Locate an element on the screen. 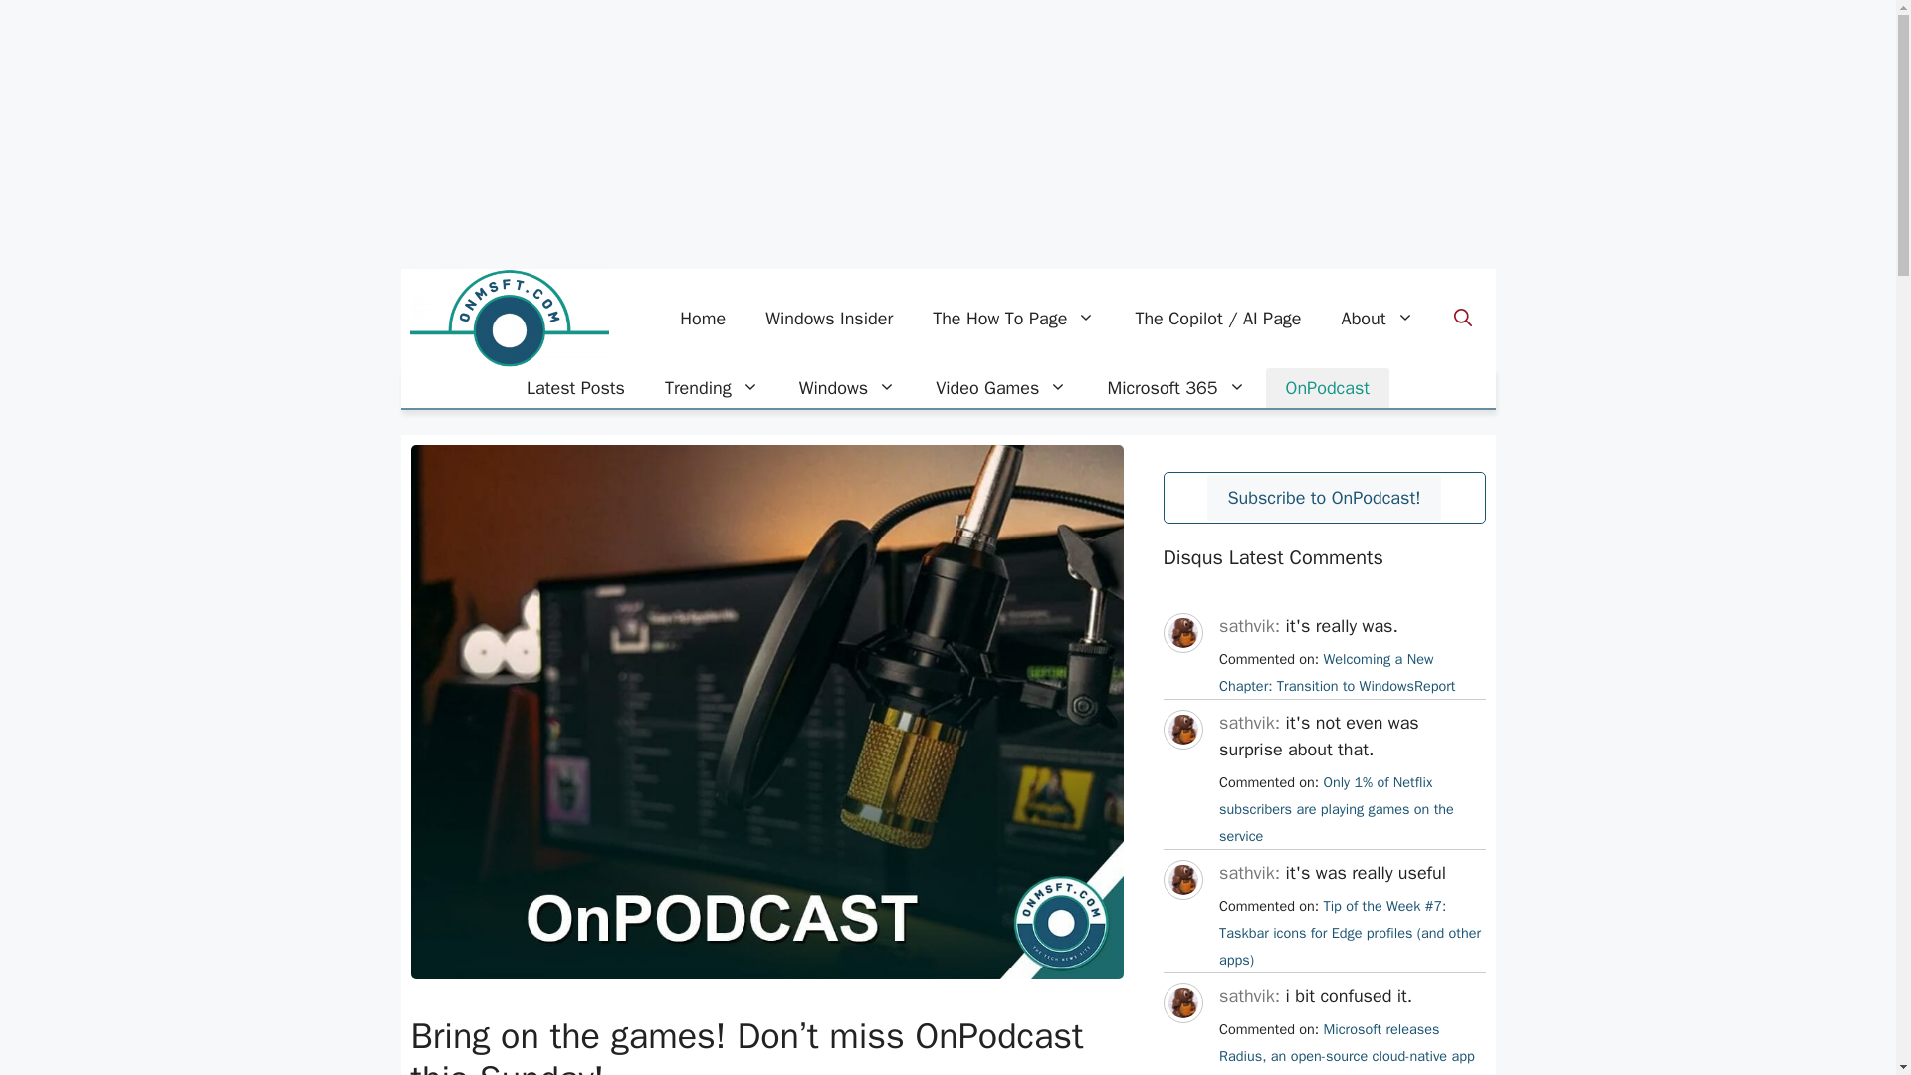  About is located at coordinates (1378, 319).